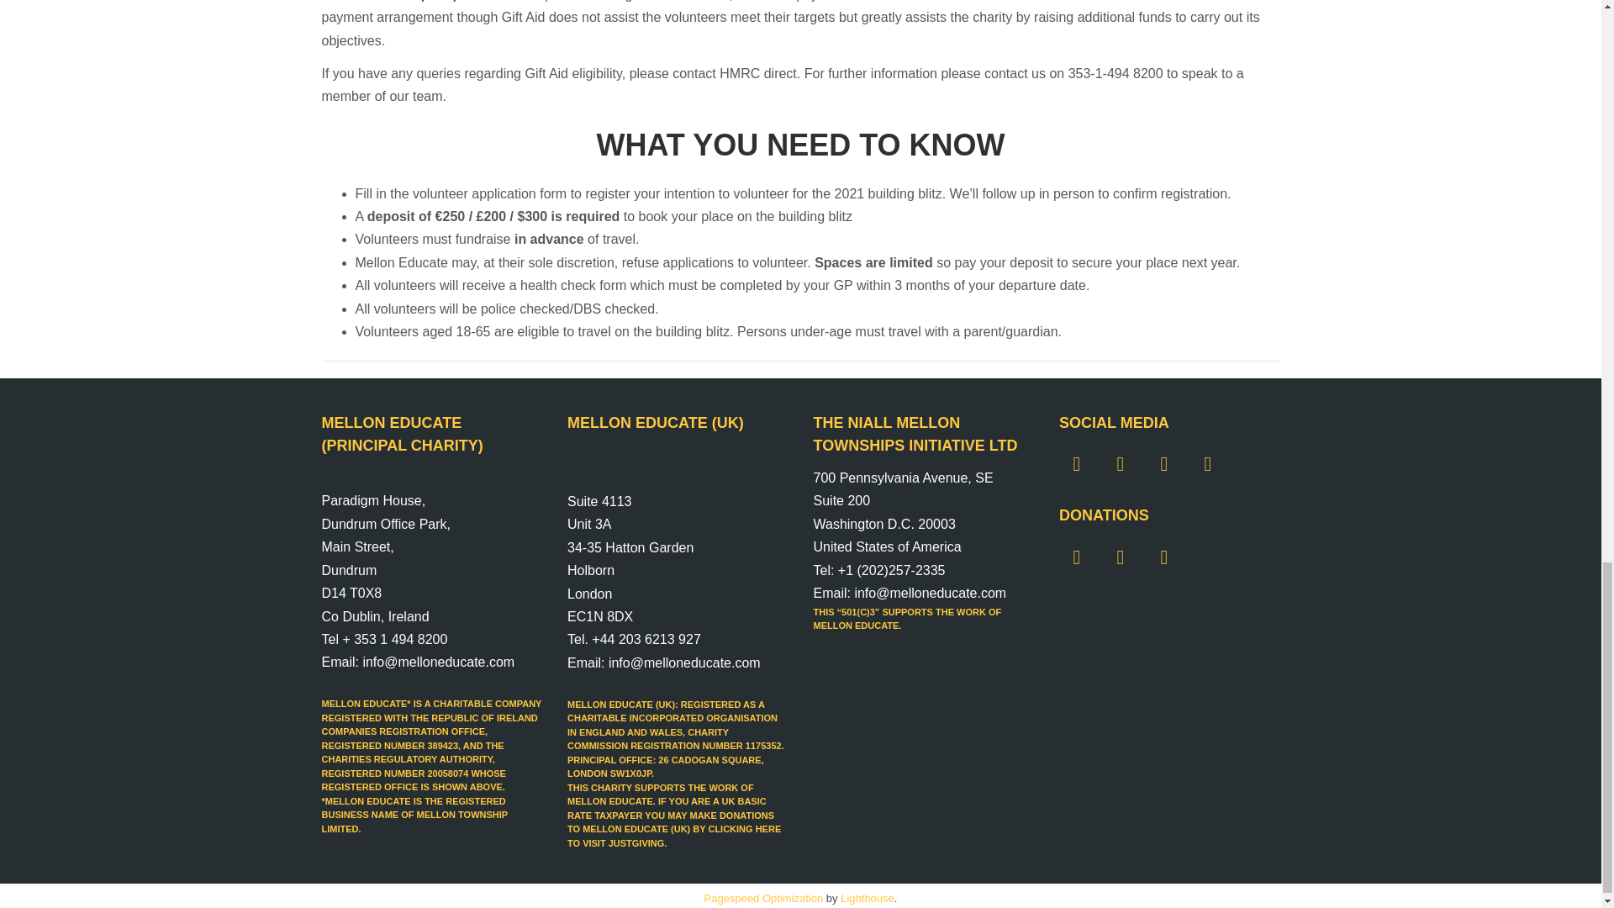 The height and width of the screenshot is (908, 1614). Describe the element at coordinates (674, 836) in the screenshot. I see `CLICKING HERE TO VISIT JUSTGIVING` at that location.